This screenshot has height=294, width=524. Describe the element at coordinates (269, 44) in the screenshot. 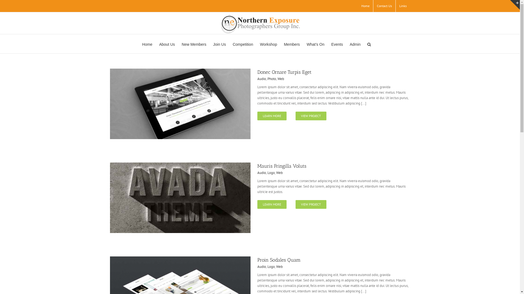

I see `Workshop` at that location.